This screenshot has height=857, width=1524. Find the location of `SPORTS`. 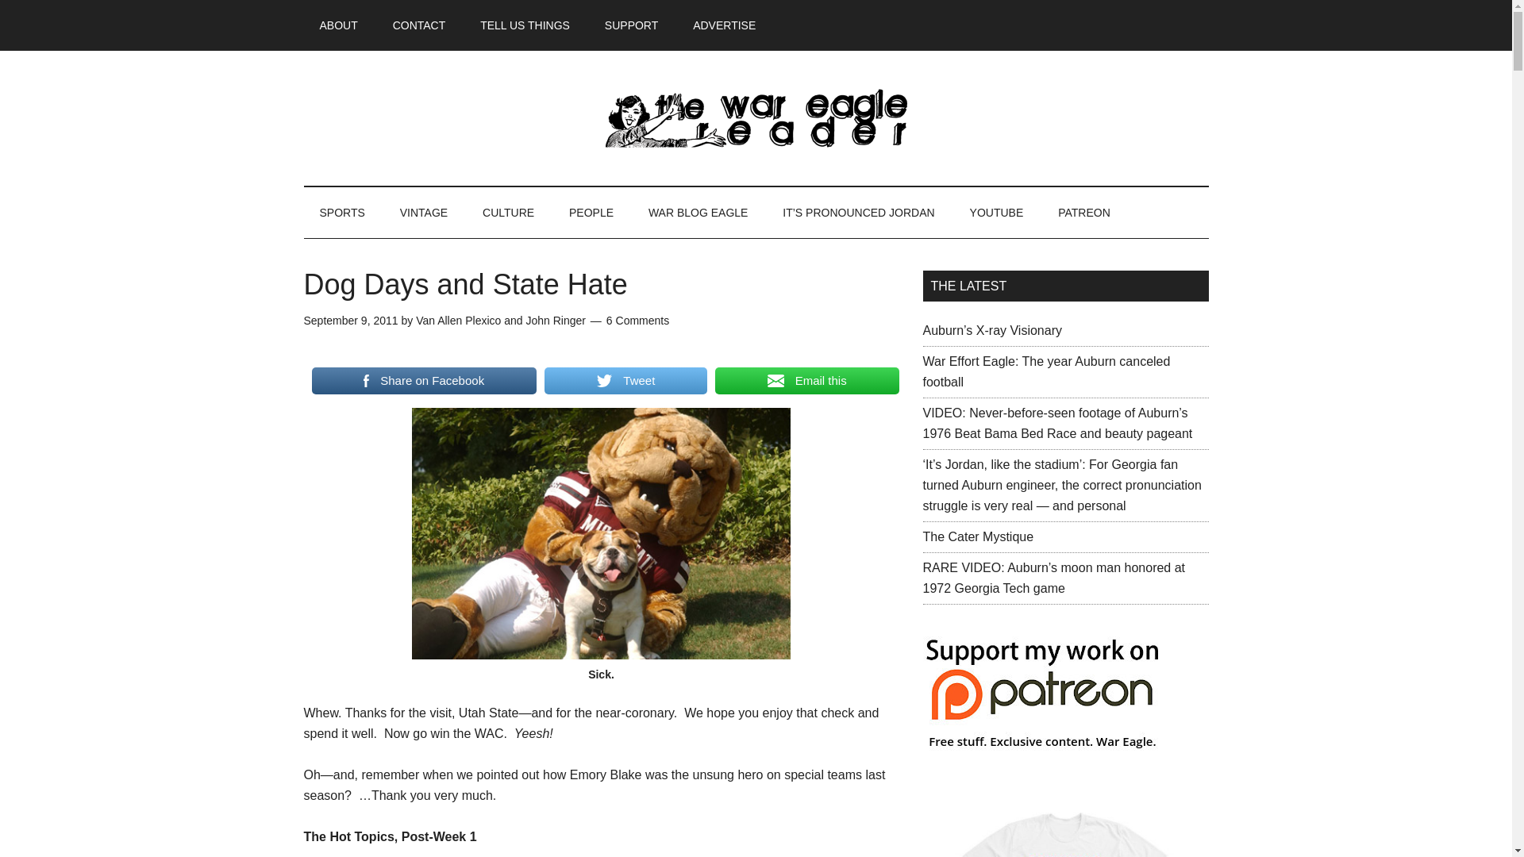

SPORTS is located at coordinates (341, 213).